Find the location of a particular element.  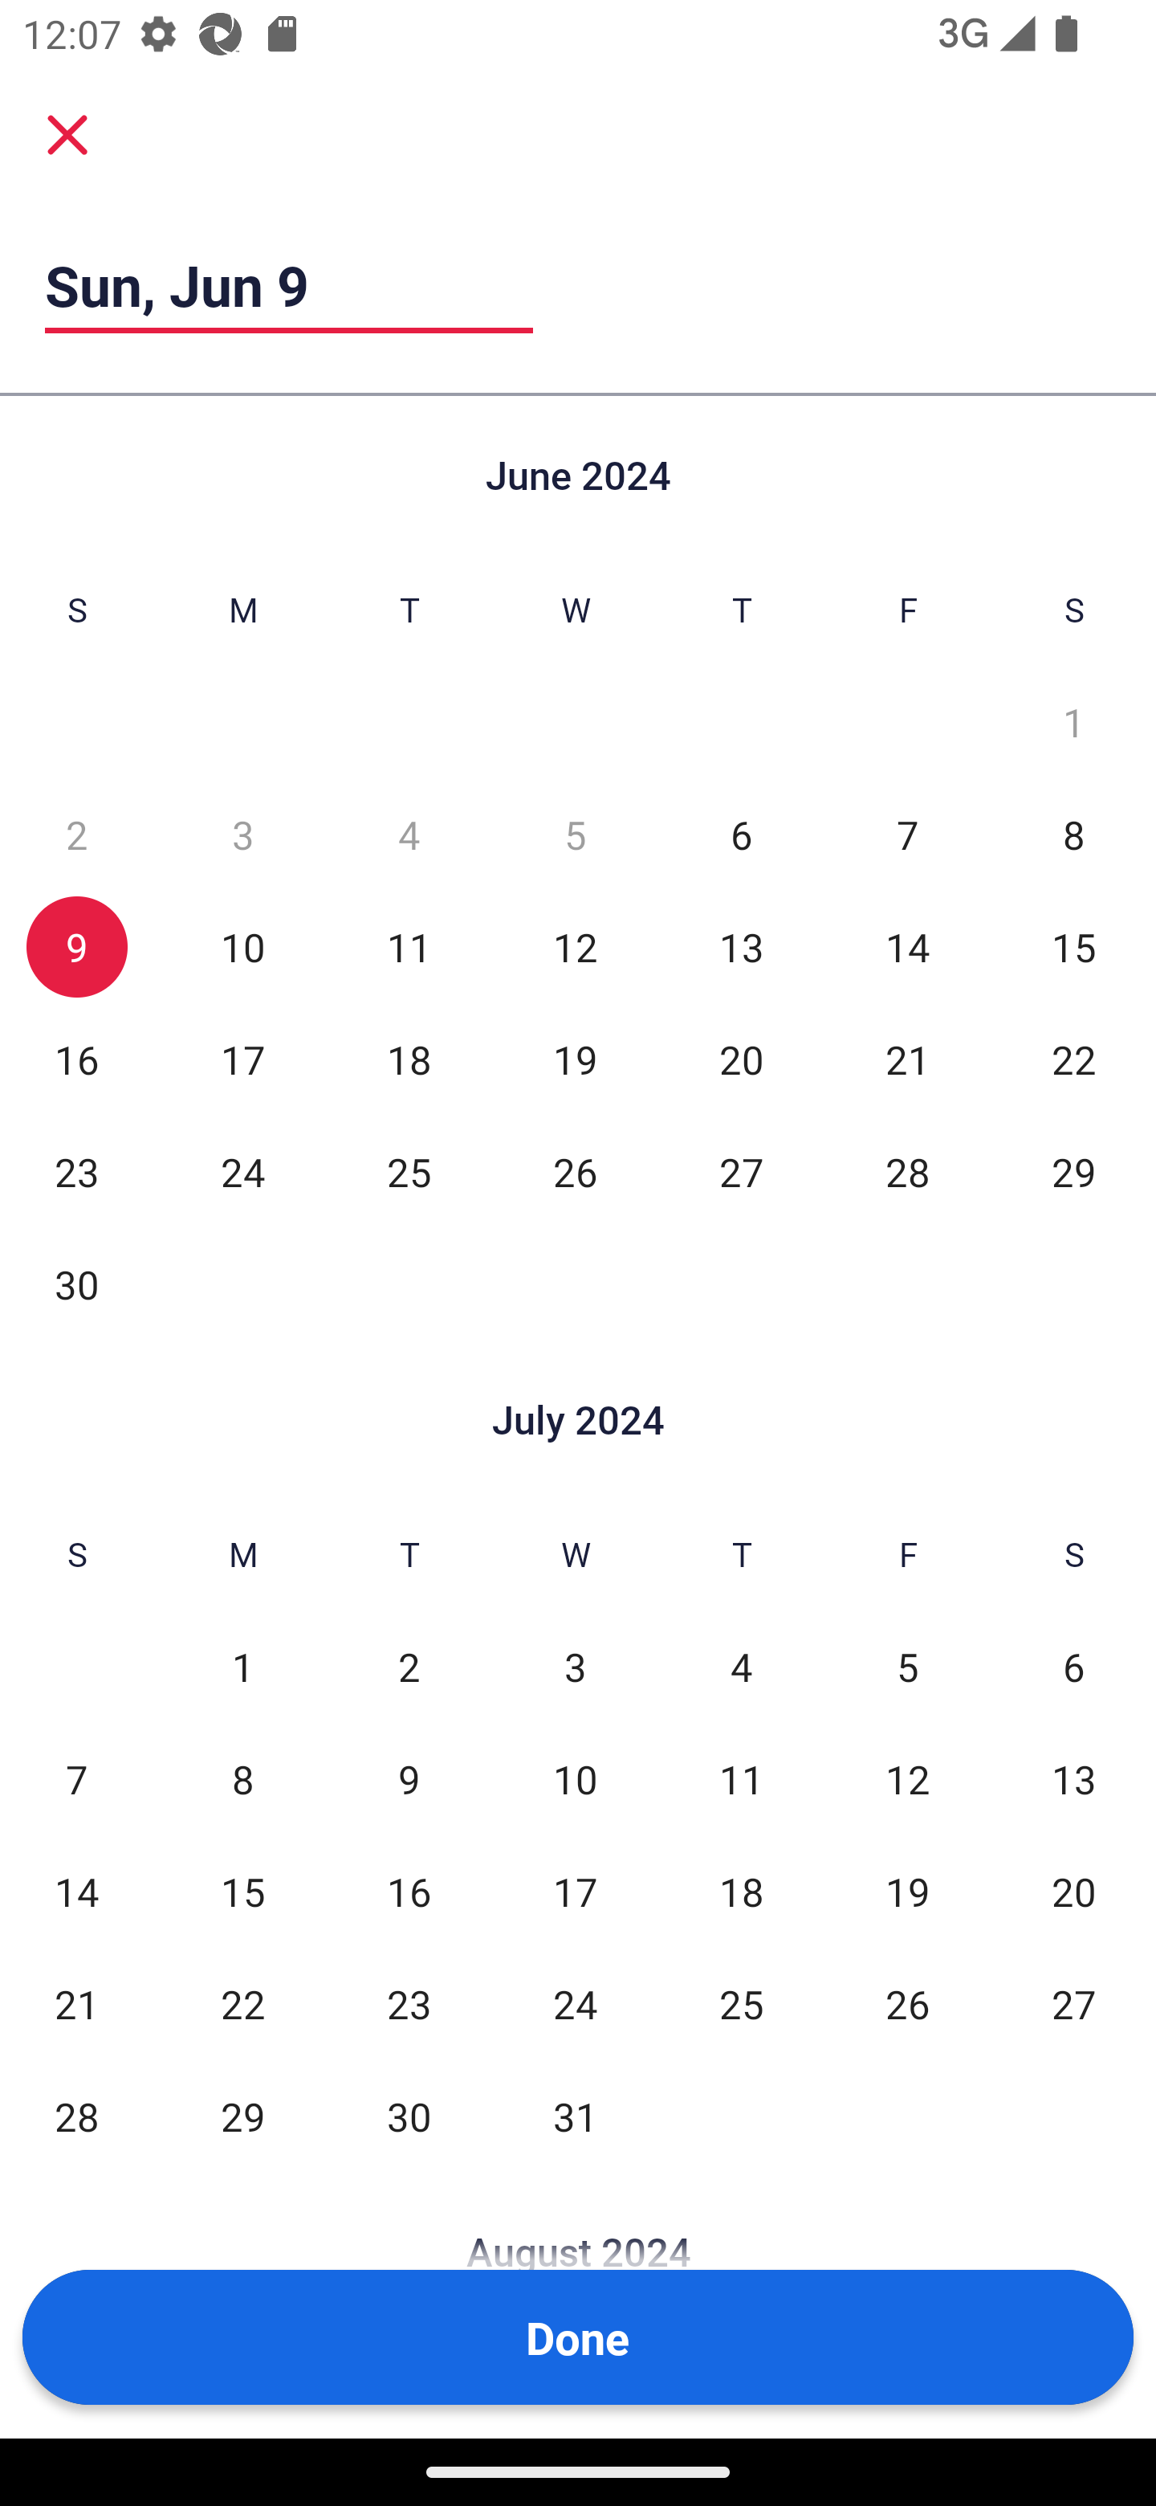

17 Wed, Jul 17, Not Selected is located at coordinates (575, 1891).